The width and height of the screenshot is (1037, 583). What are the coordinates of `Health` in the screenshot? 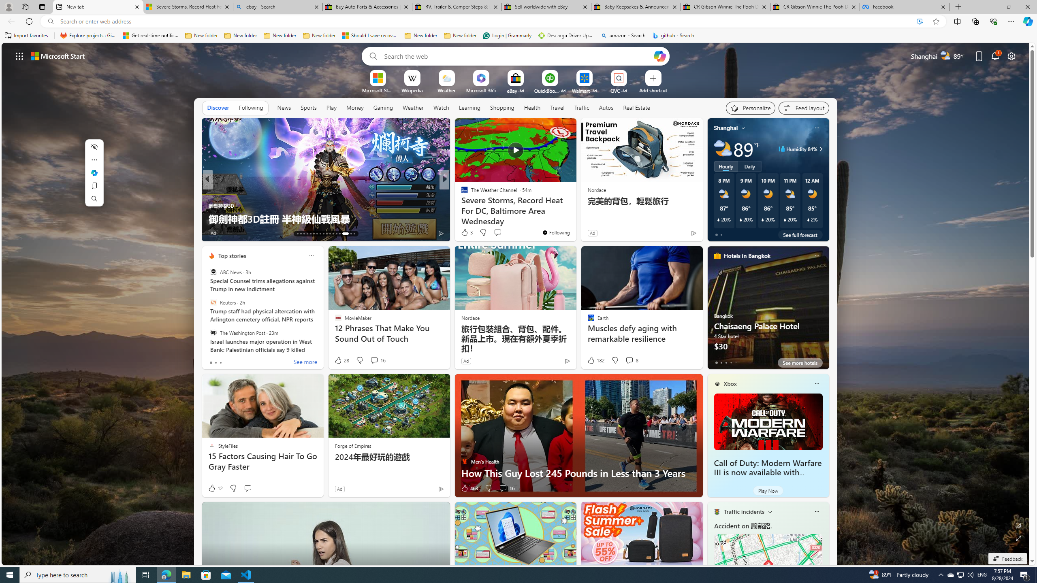 It's located at (532, 108).